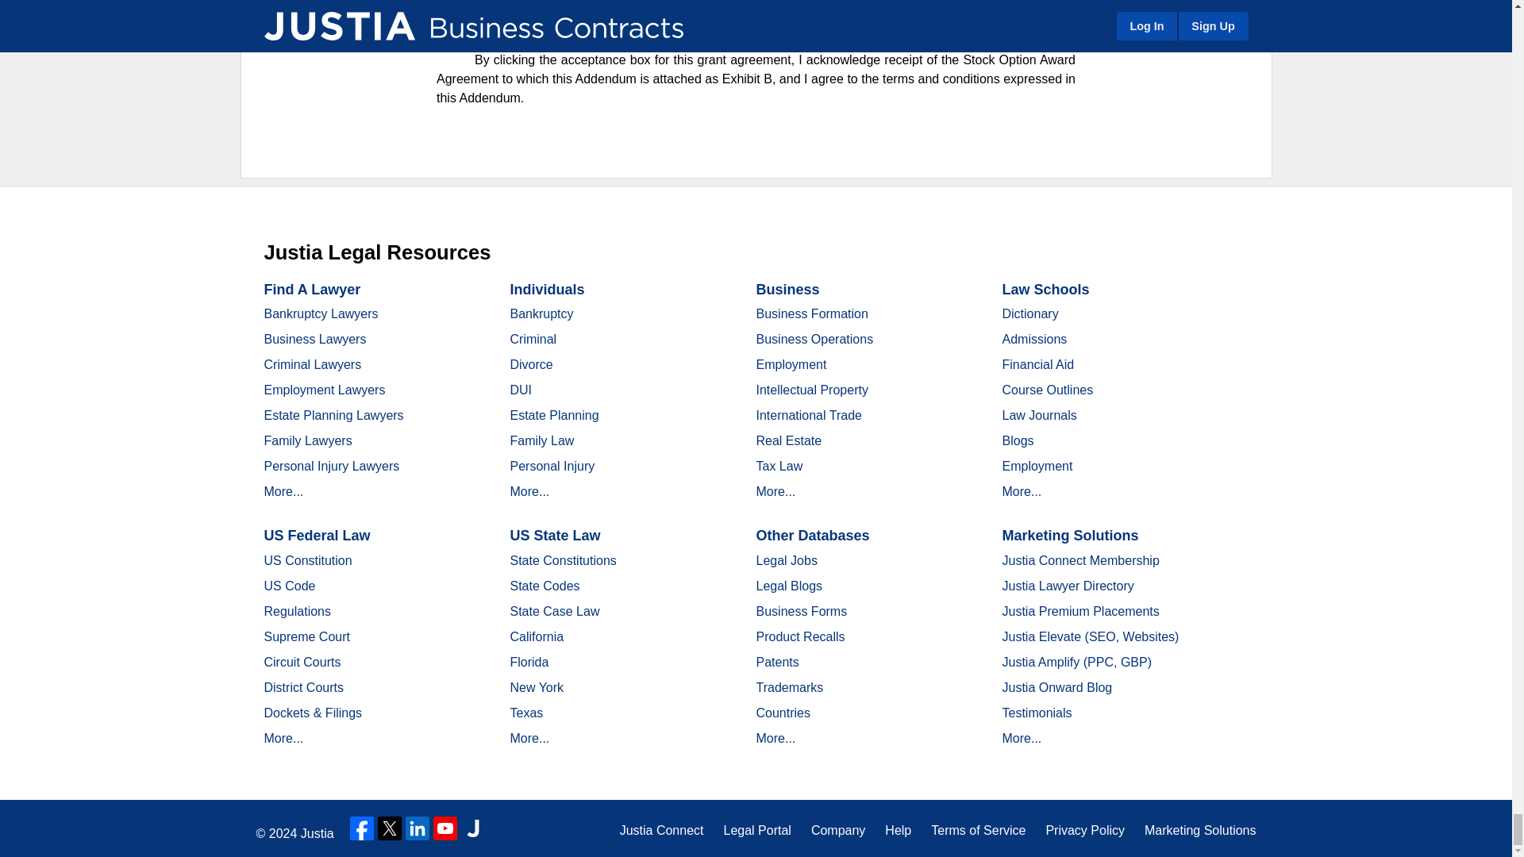 This screenshot has height=857, width=1524. What do you see at coordinates (308, 440) in the screenshot?
I see `Family Lawyers` at bounding box center [308, 440].